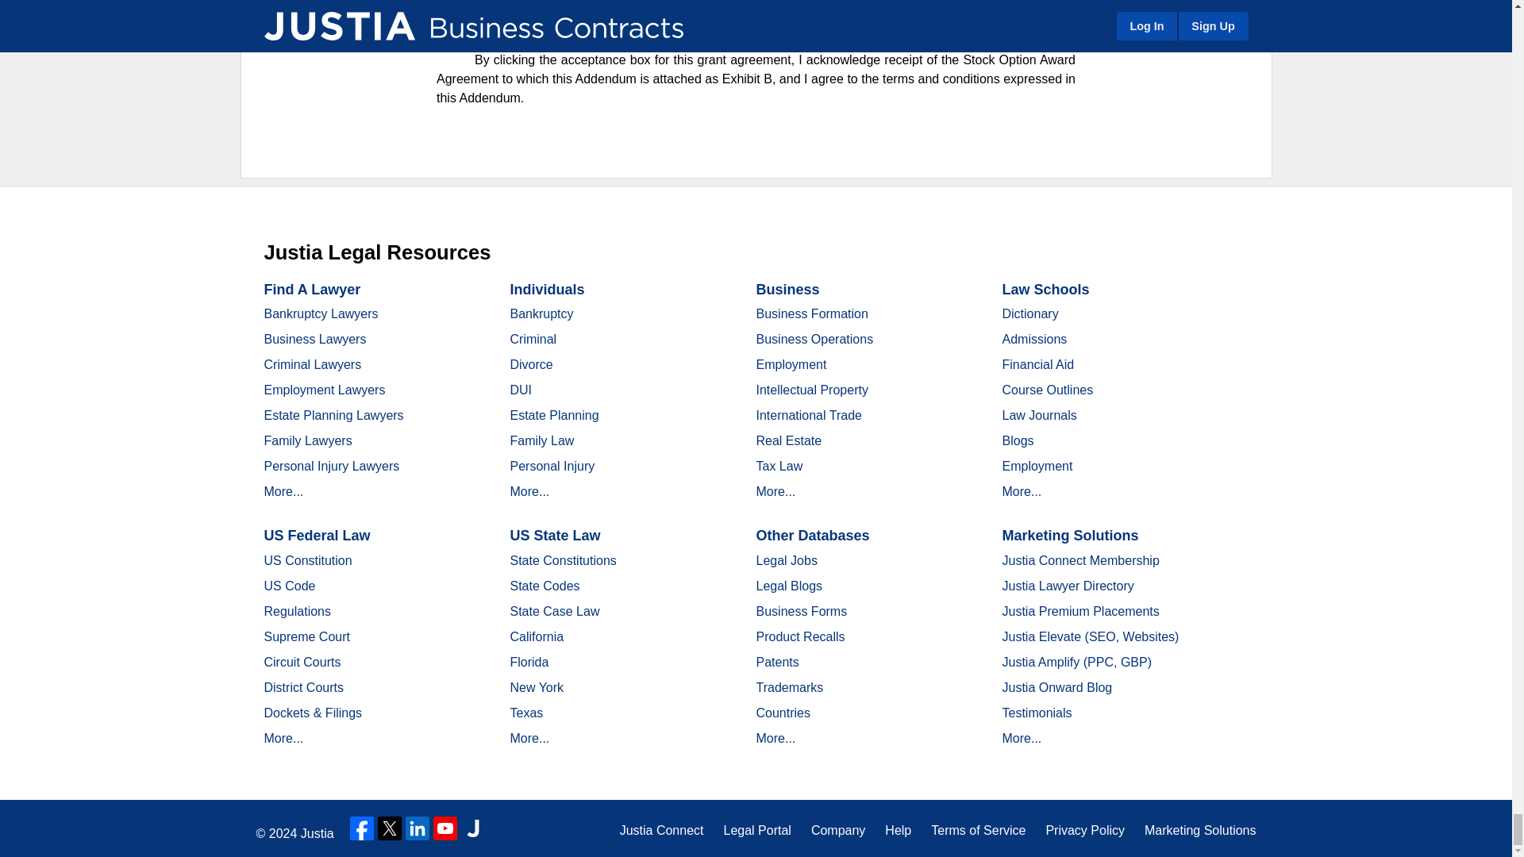 This screenshot has height=857, width=1524. What do you see at coordinates (308, 440) in the screenshot?
I see `Family Lawyers` at bounding box center [308, 440].